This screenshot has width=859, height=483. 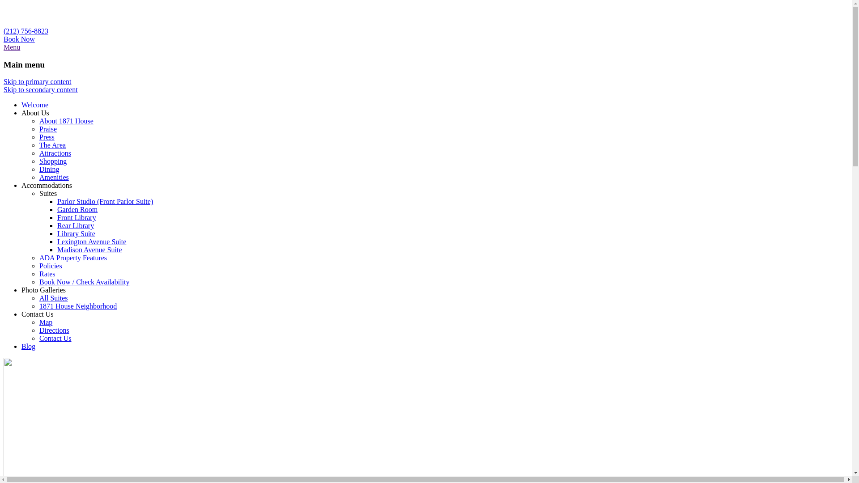 I want to click on Front Library, so click(x=77, y=217).